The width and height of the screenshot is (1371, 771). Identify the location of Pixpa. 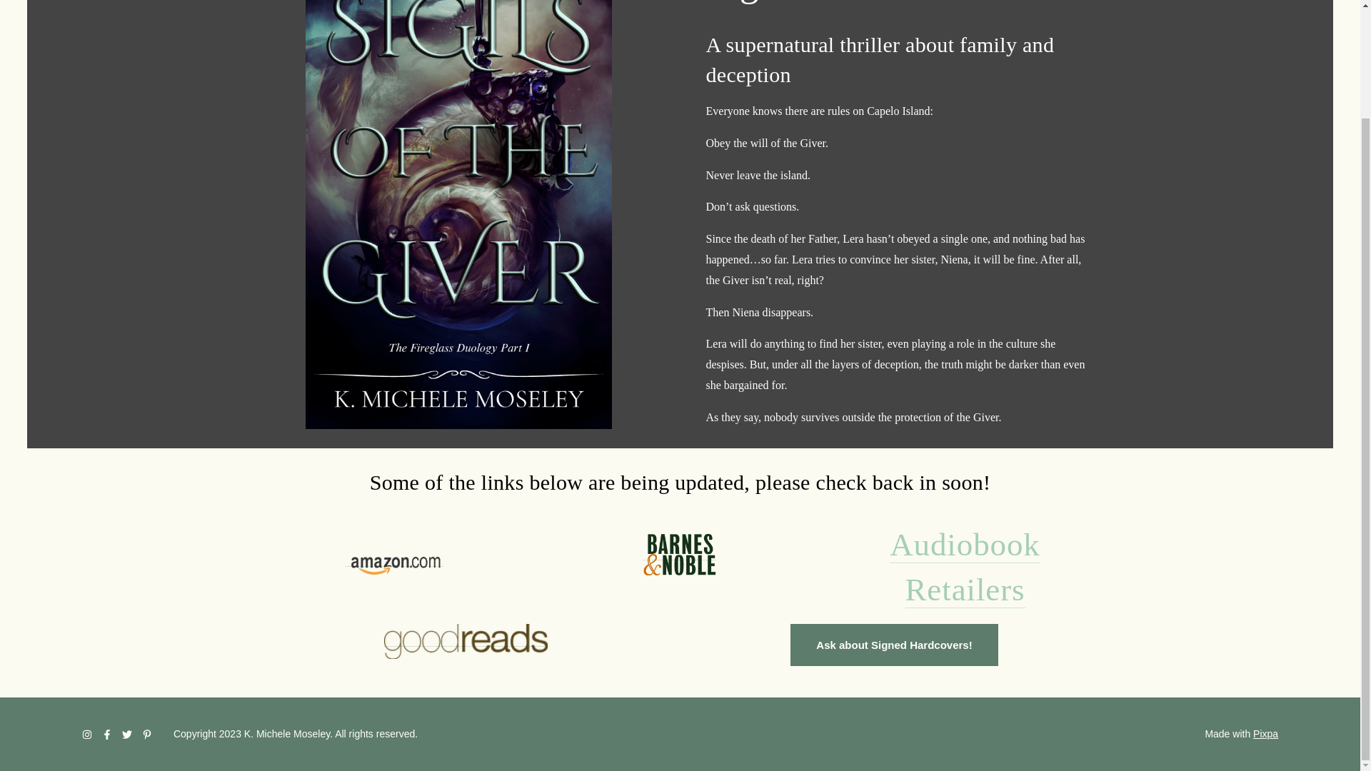
(1265, 733).